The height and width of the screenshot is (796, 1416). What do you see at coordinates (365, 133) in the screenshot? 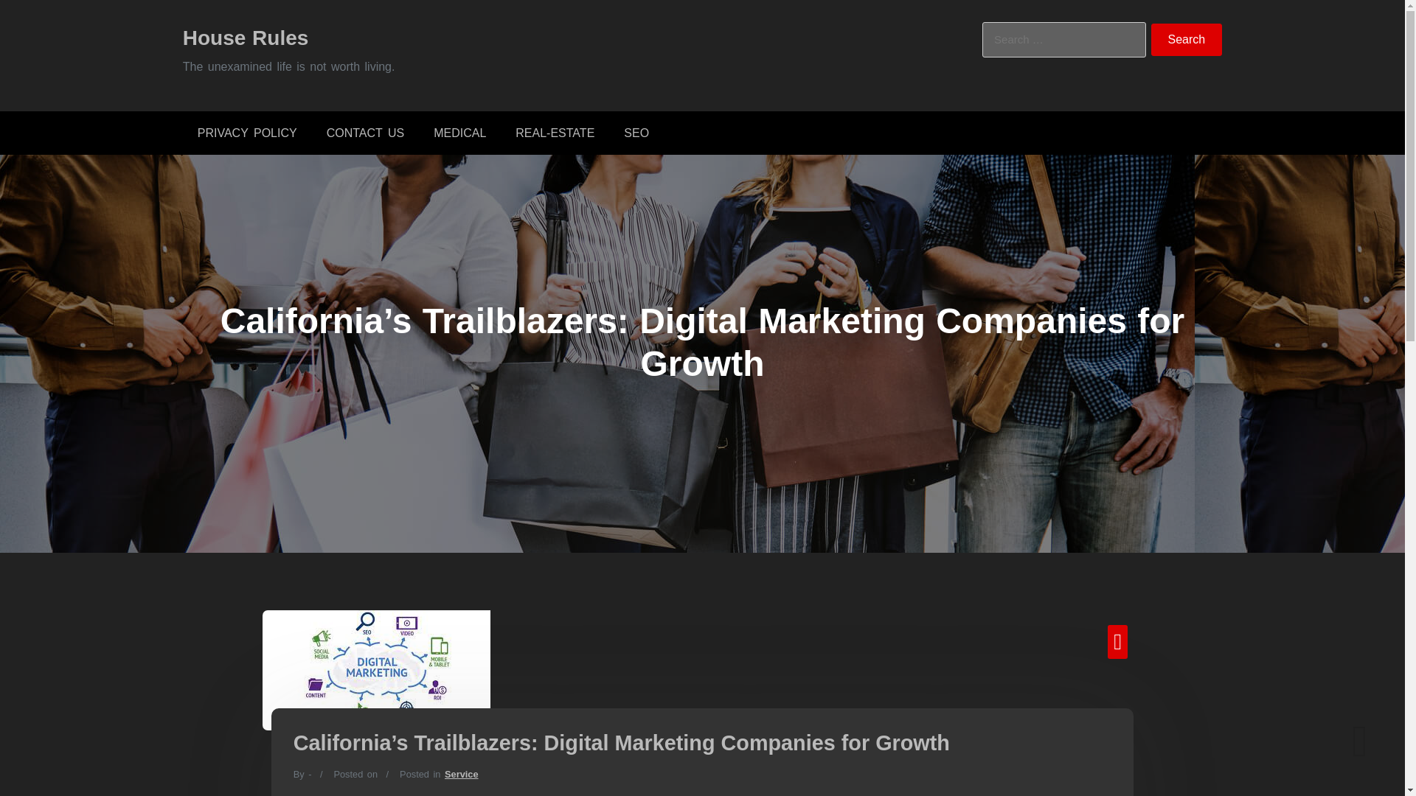
I see `CONTACT US` at bounding box center [365, 133].